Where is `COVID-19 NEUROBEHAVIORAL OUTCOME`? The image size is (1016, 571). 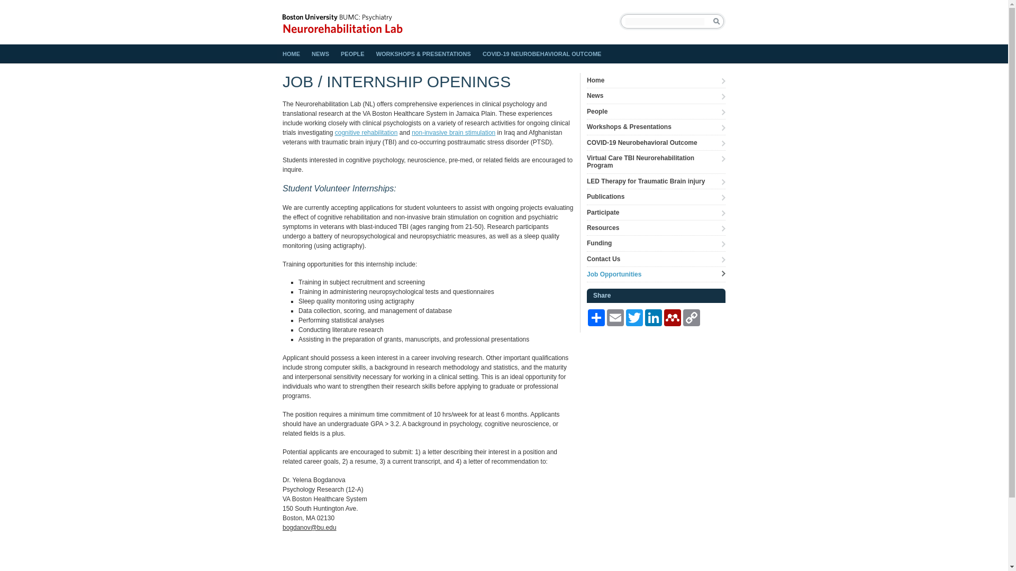 COVID-19 NEUROBEHAVIORAL OUTCOME is located at coordinates (542, 54).